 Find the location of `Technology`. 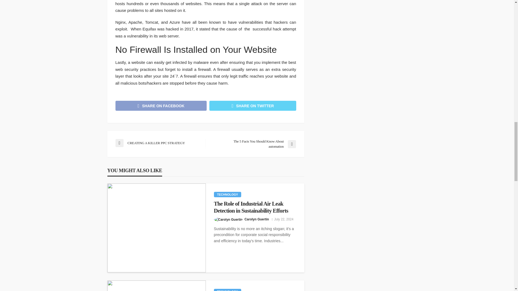

Technology is located at coordinates (227, 195).